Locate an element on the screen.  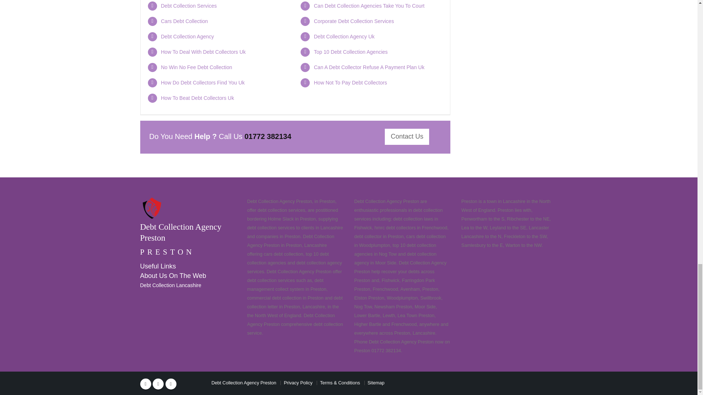
Twitter is located at coordinates (158, 384).